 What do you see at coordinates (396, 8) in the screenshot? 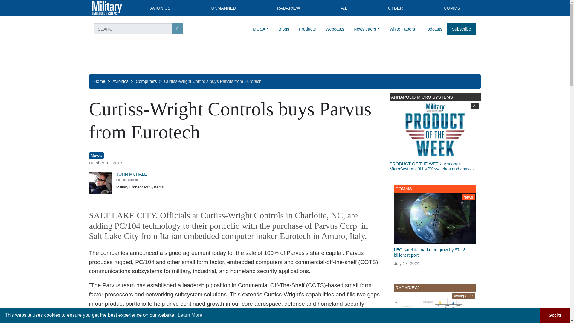
I see `CYBER` at bounding box center [396, 8].